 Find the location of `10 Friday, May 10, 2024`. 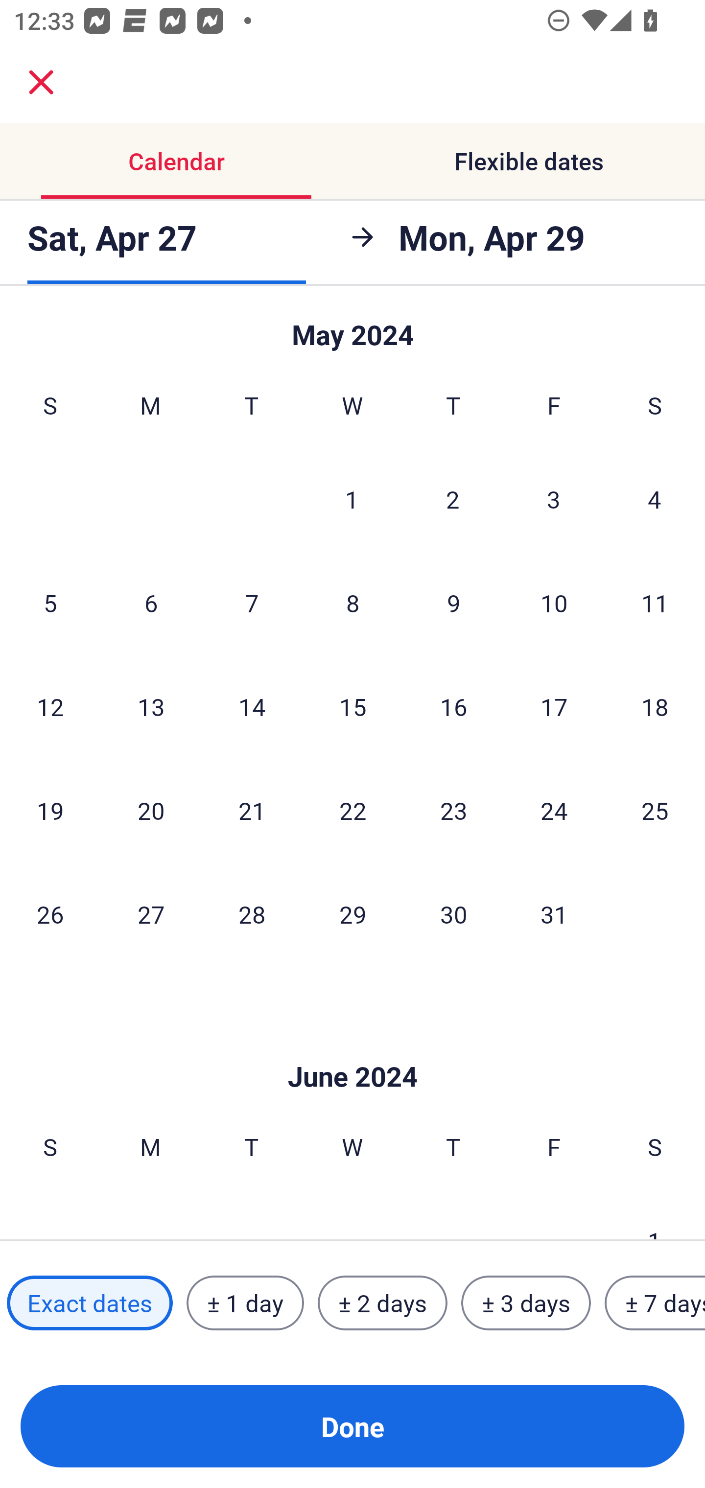

10 Friday, May 10, 2024 is located at coordinates (554, 602).